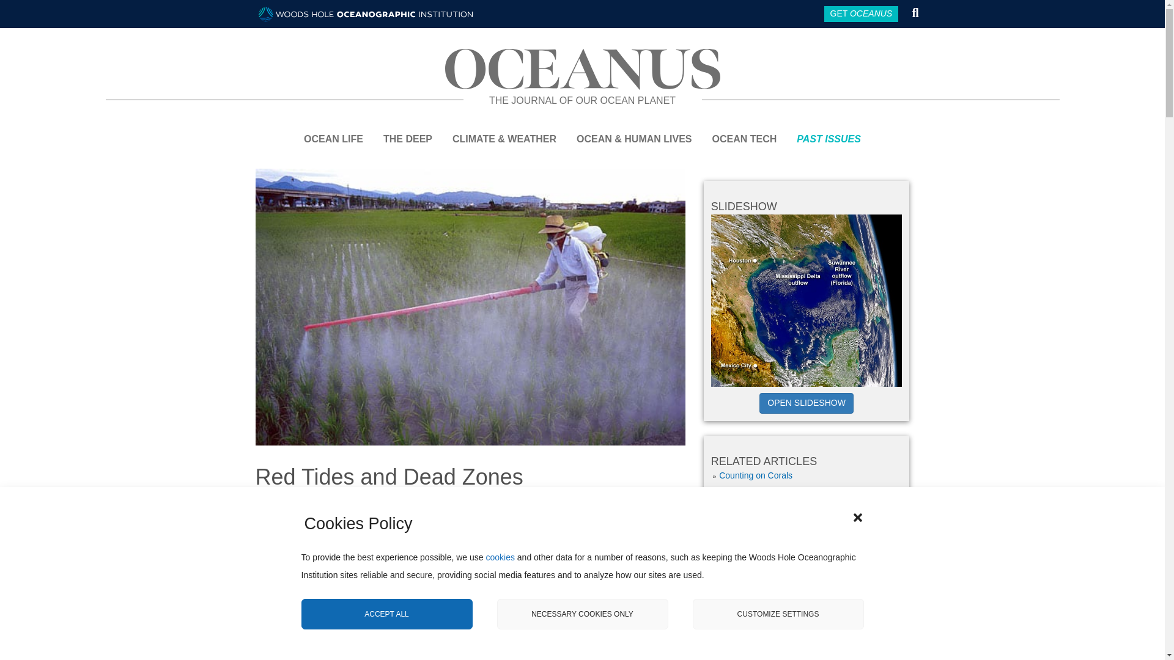  Describe the element at coordinates (778, 620) in the screenshot. I see `CUSTOMIZE SETTINGS` at that location.